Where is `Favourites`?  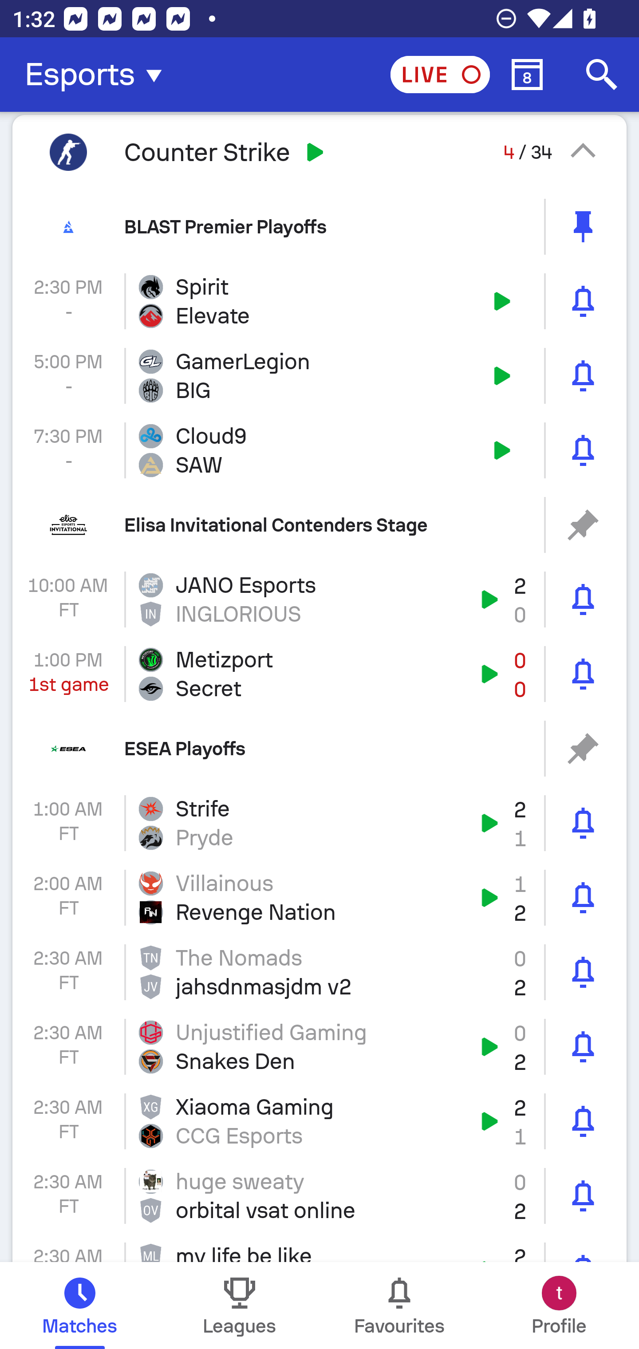 Favourites is located at coordinates (399, 1306).